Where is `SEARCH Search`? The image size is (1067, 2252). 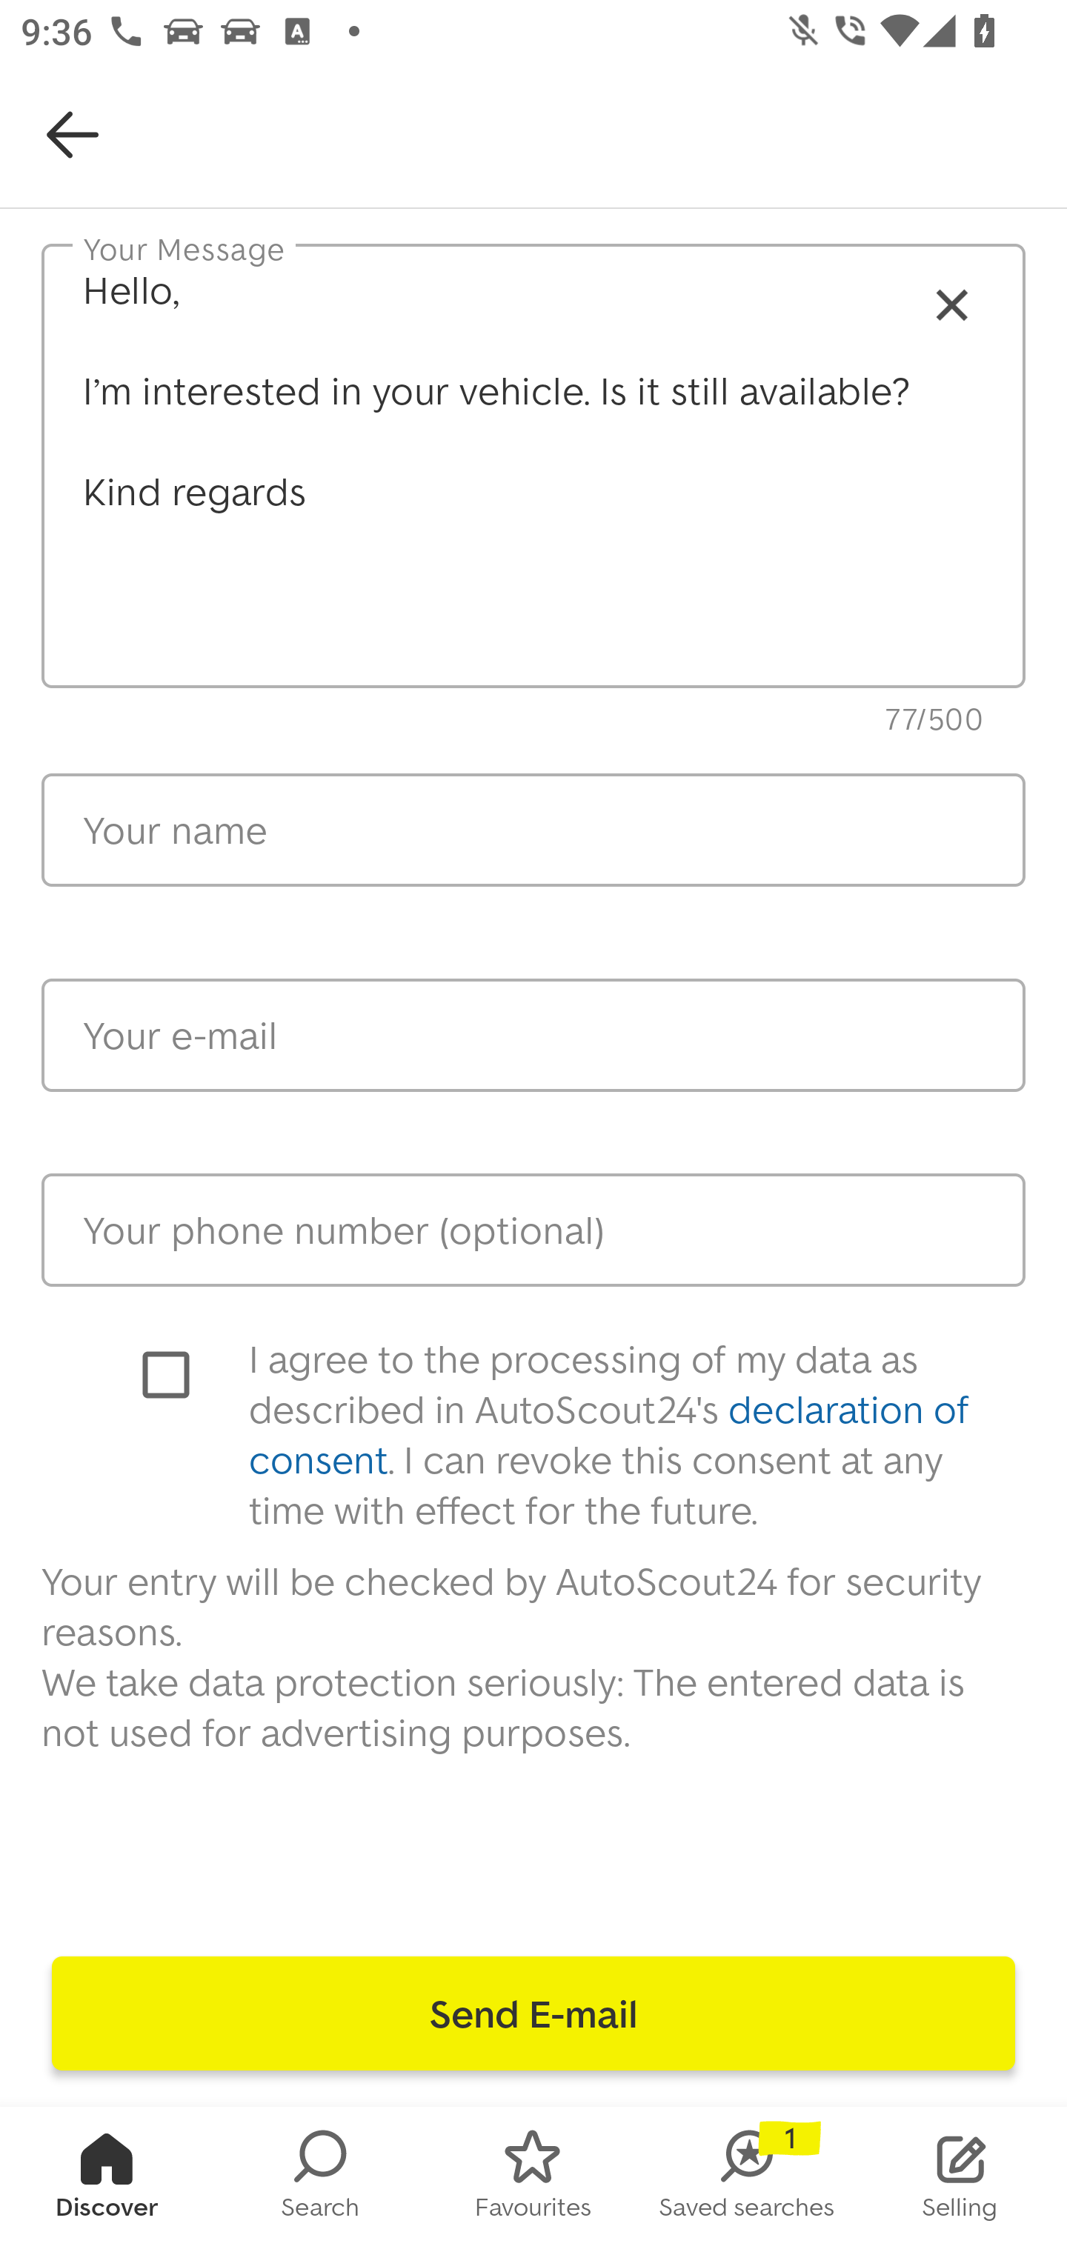
SEARCH Search is located at coordinates (320, 2179).